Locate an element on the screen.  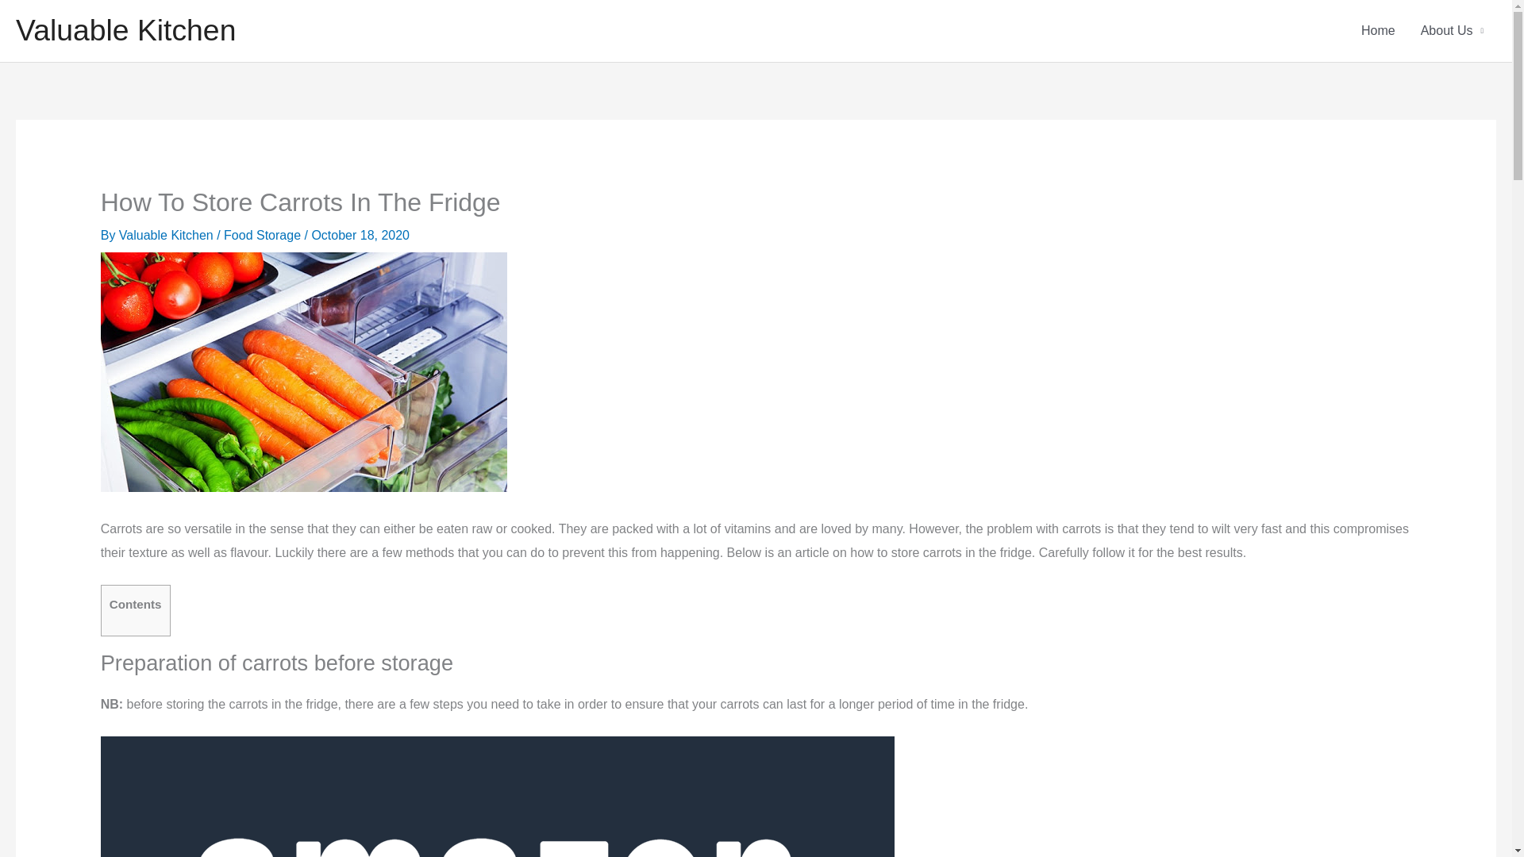
Home is located at coordinates (1378, 30).